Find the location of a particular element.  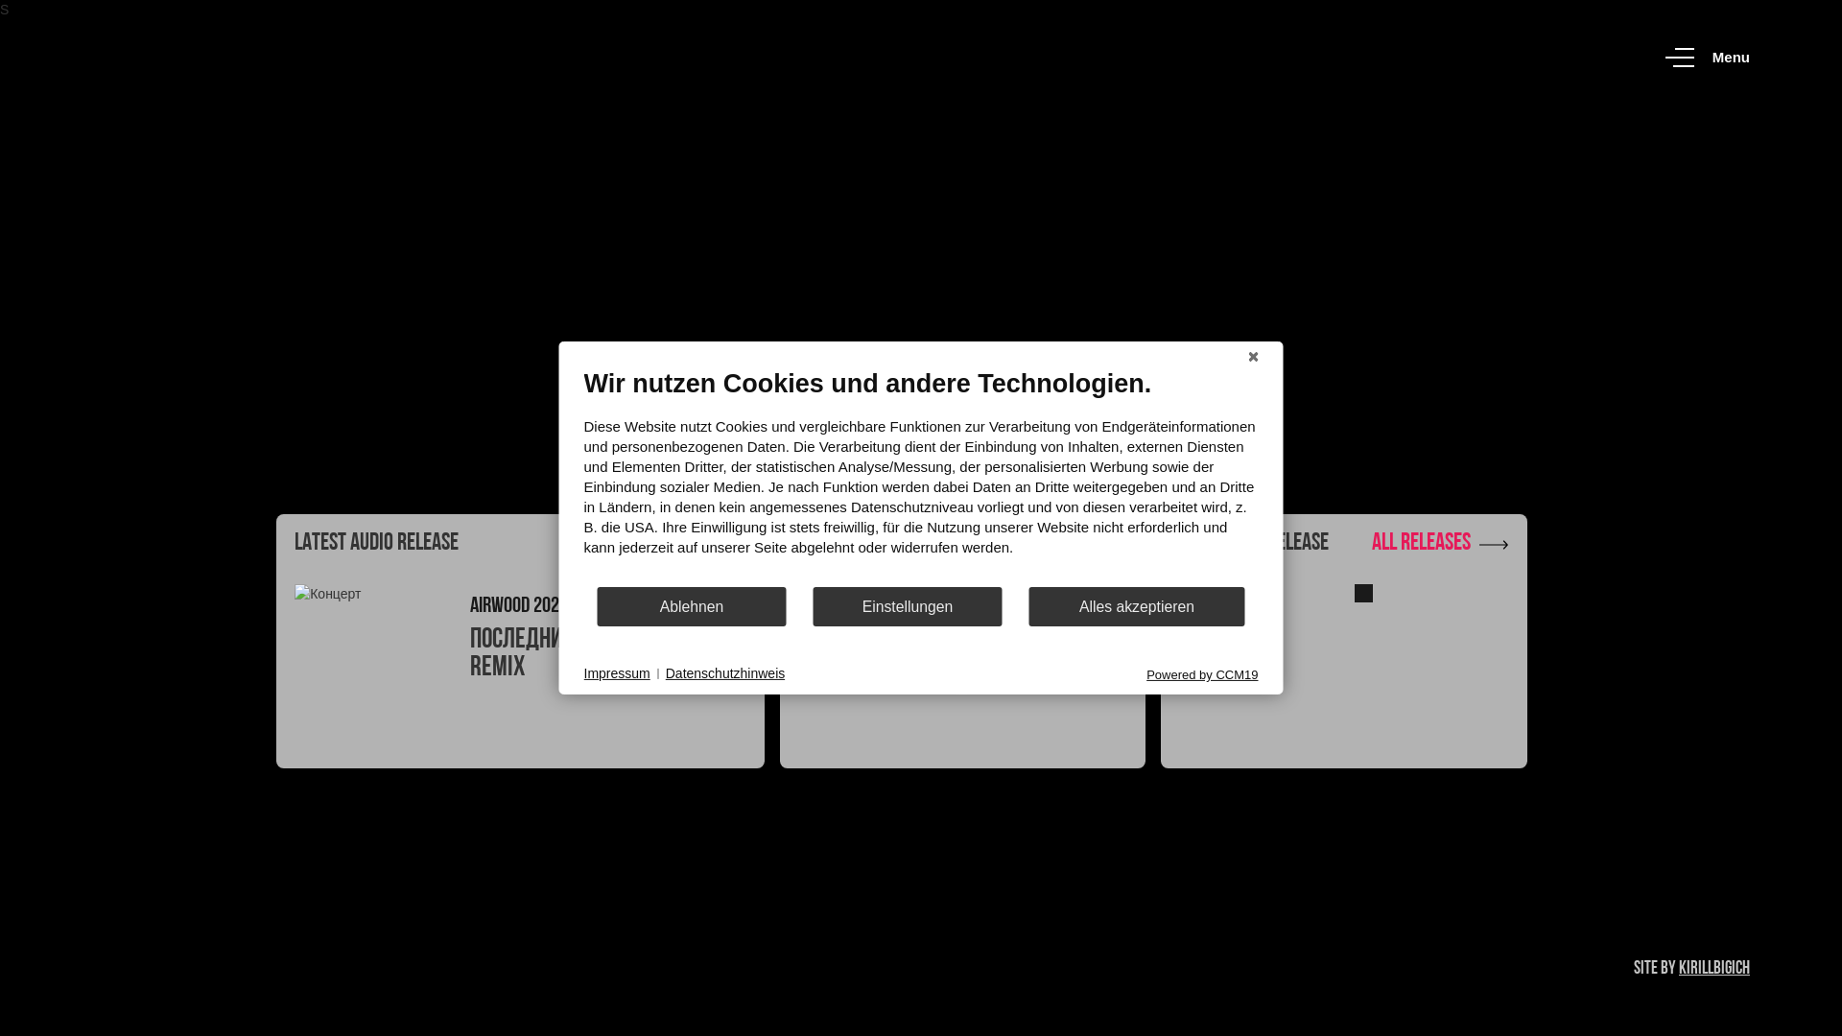

Powered by CCM19 is located at coordinates (1202, 675).